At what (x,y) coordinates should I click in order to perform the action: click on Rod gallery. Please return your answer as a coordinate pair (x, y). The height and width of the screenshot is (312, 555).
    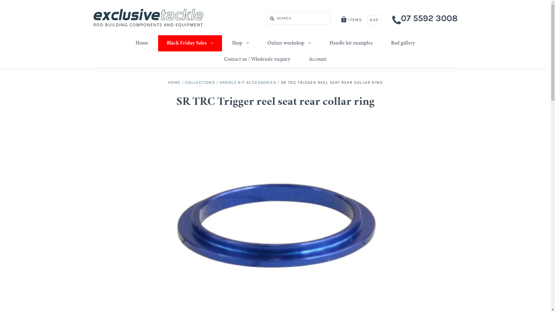
    Looking at the image, I should click on (403, 43).